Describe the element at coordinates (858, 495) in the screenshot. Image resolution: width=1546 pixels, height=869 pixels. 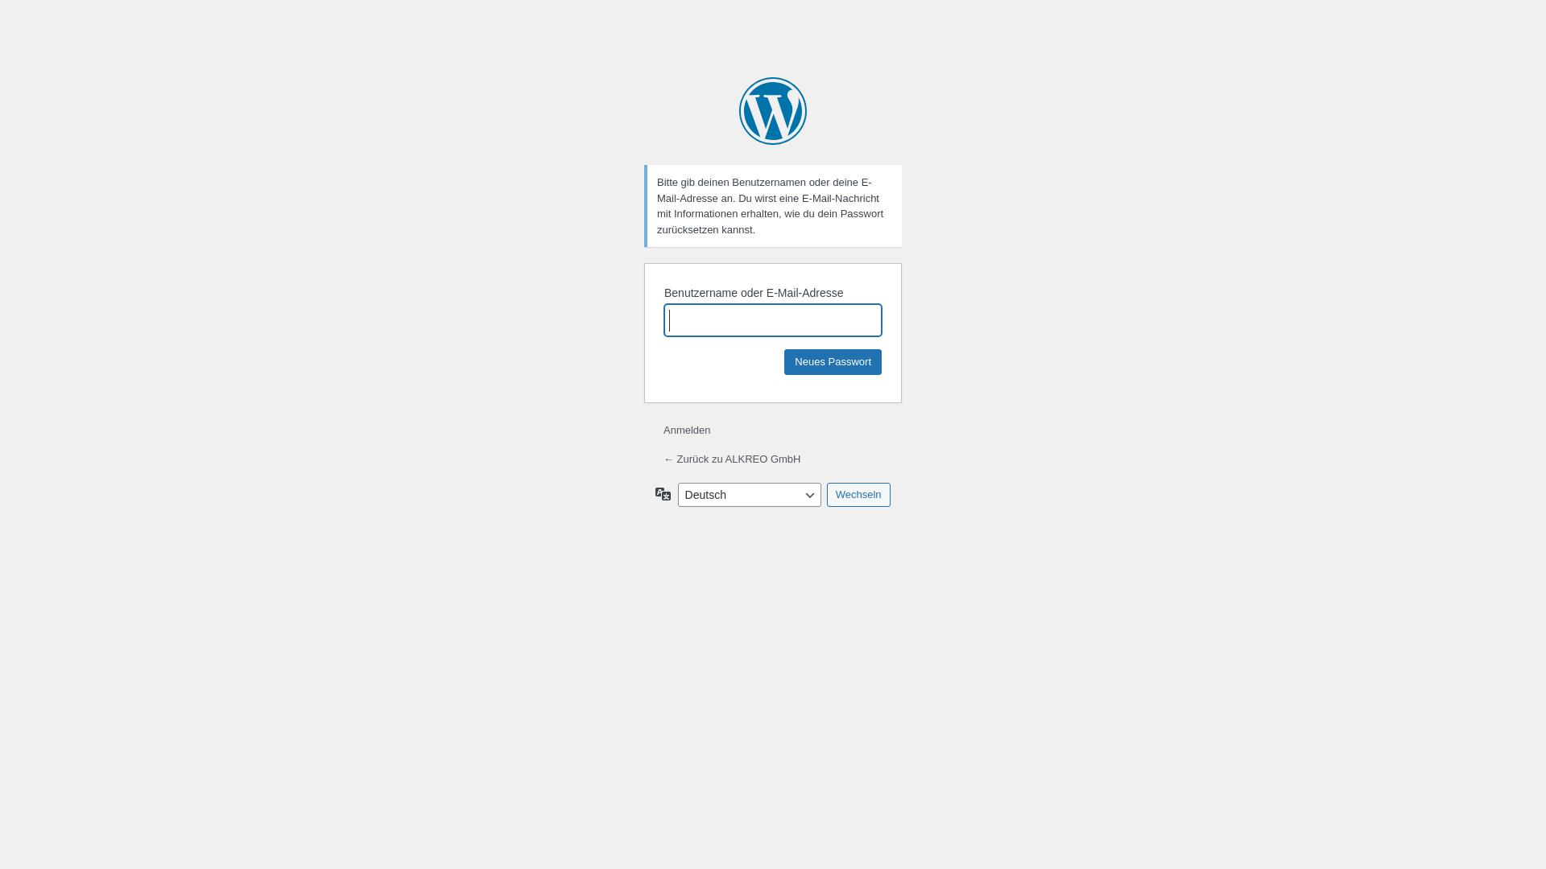
I see `Wechseln` at that location.